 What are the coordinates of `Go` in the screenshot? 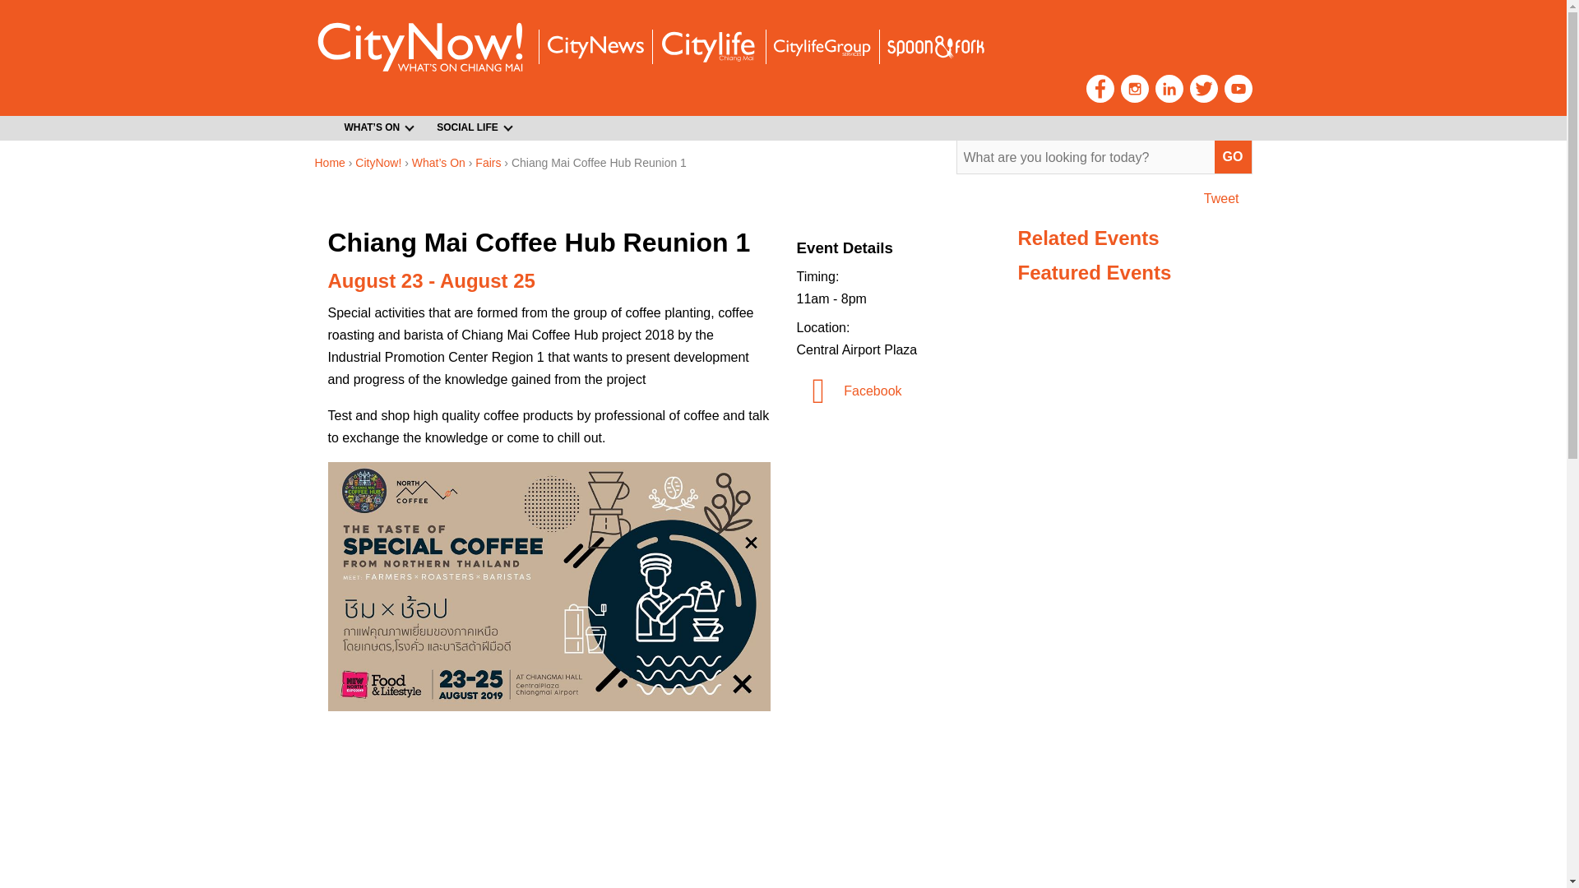 It's located at (1233, 156).